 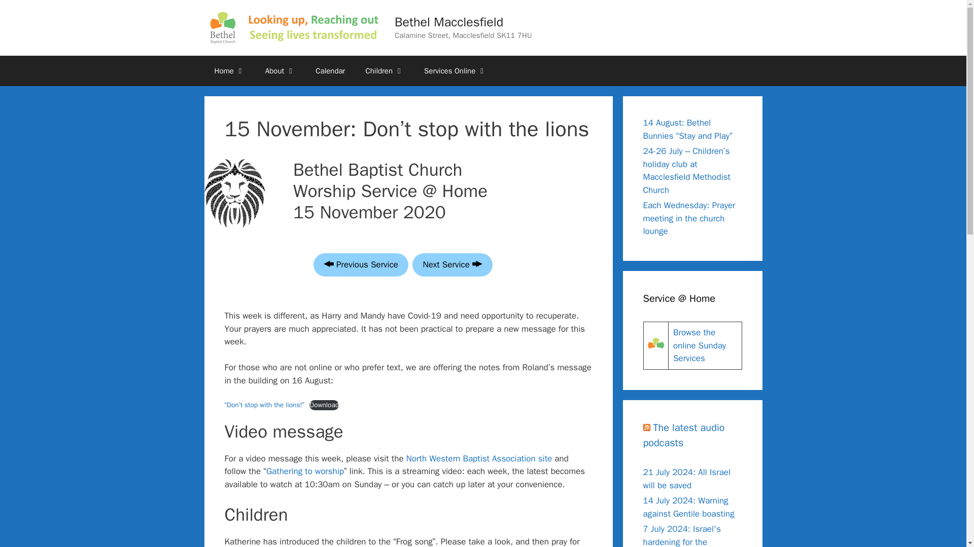 I want to click on Each Wednesday: Prayer meeting in the church lounge, so click(x=689, y=218).